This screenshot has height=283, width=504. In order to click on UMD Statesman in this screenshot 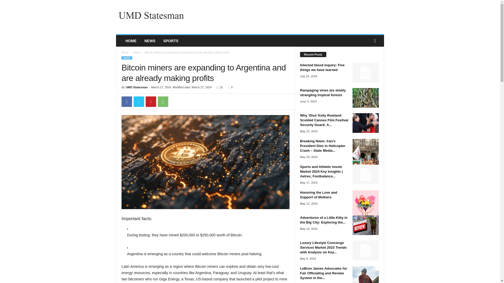, I will do `click(136, 87)`.